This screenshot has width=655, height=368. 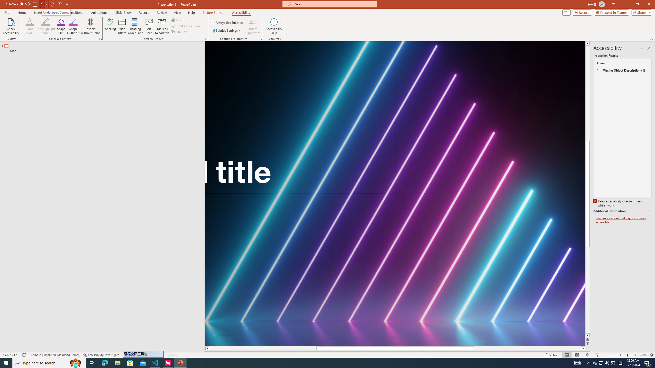 I want to click on Subtitle Settings, so click(x=226, y=31).